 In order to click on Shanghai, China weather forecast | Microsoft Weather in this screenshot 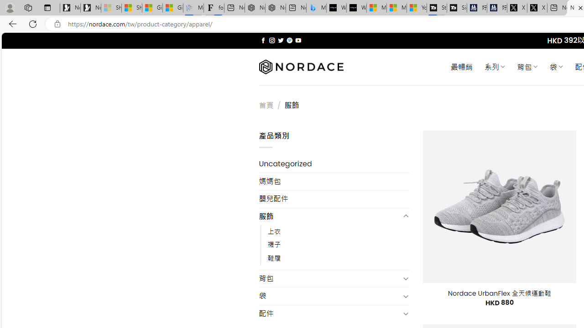, I will do `click(132, 8)`.